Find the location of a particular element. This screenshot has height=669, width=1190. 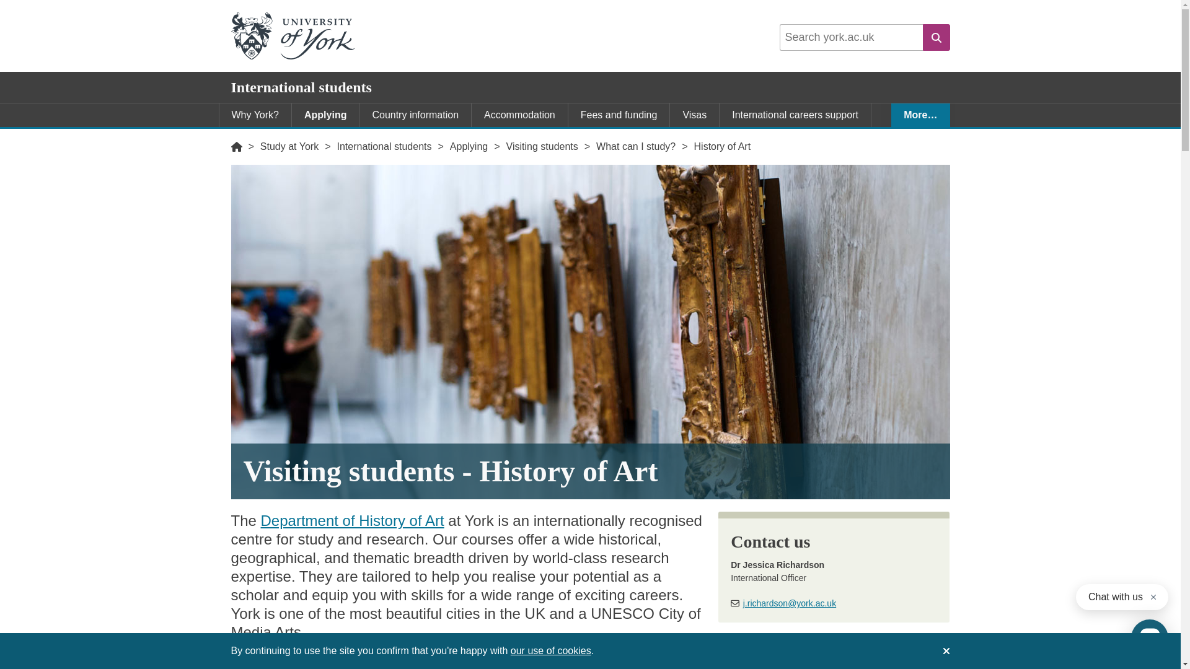

Dismiss this notification is located at coordinates (945, 650).